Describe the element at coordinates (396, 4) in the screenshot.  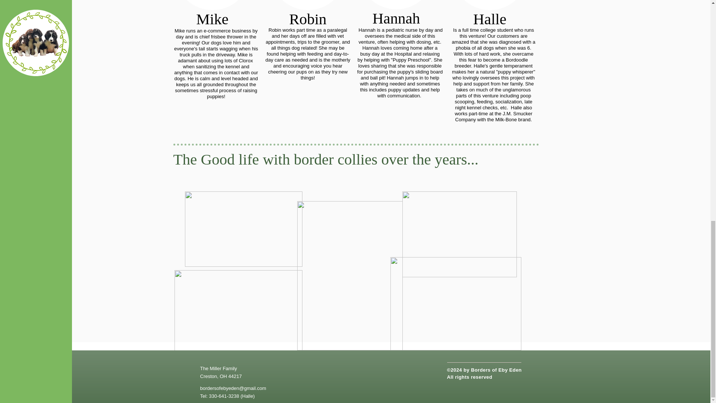
I see `guy3.jpg` at that location.